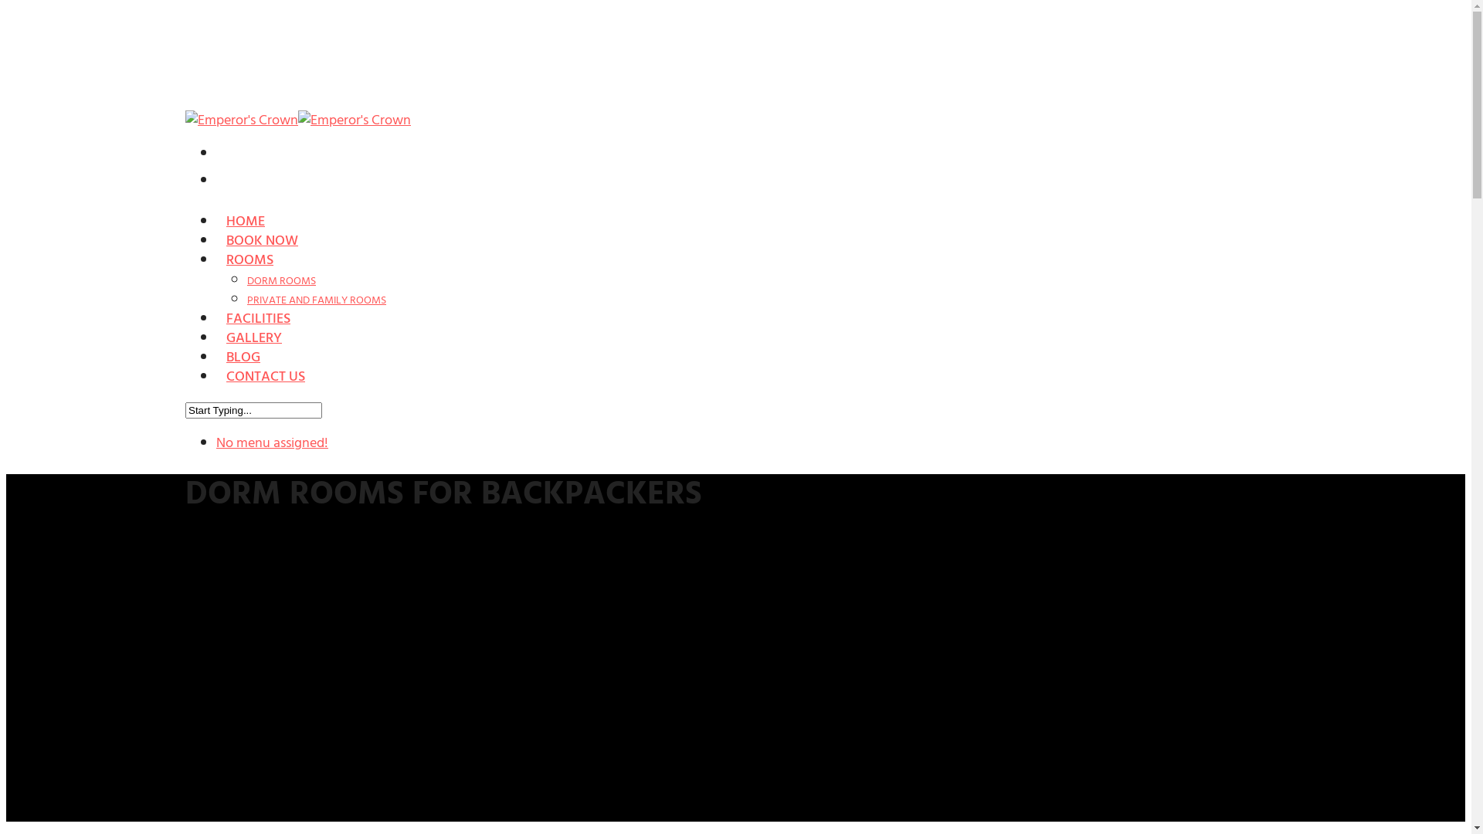  Describe the element at coordinates (243, 367) in the screenshot. I see `BLOG` at that location.